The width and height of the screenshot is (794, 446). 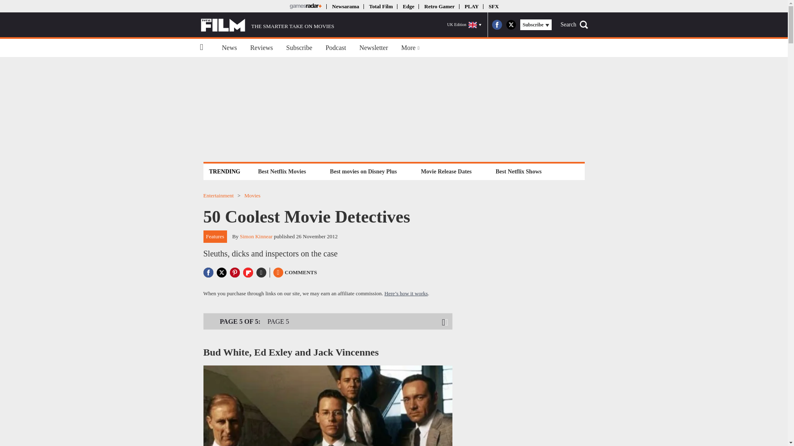 I want to click on THE SMARTER TAKE ON MOVIES, so click(x=267, y=25).